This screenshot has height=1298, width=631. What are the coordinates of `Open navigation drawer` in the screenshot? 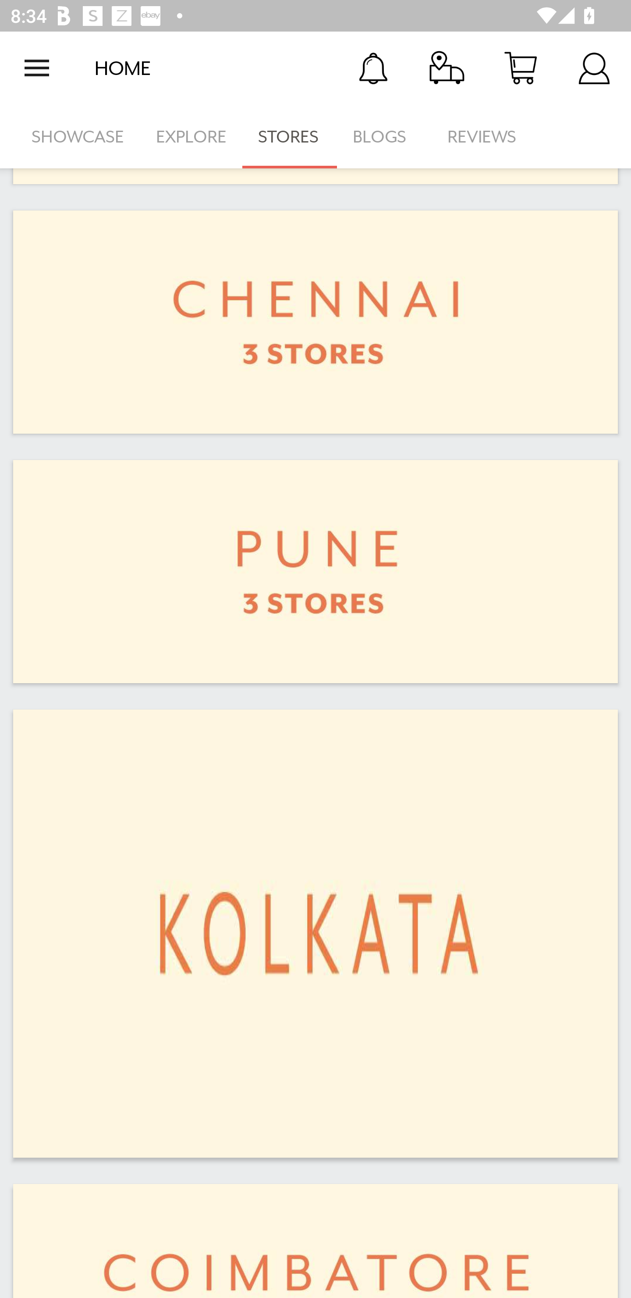 It's located at (37, 68).